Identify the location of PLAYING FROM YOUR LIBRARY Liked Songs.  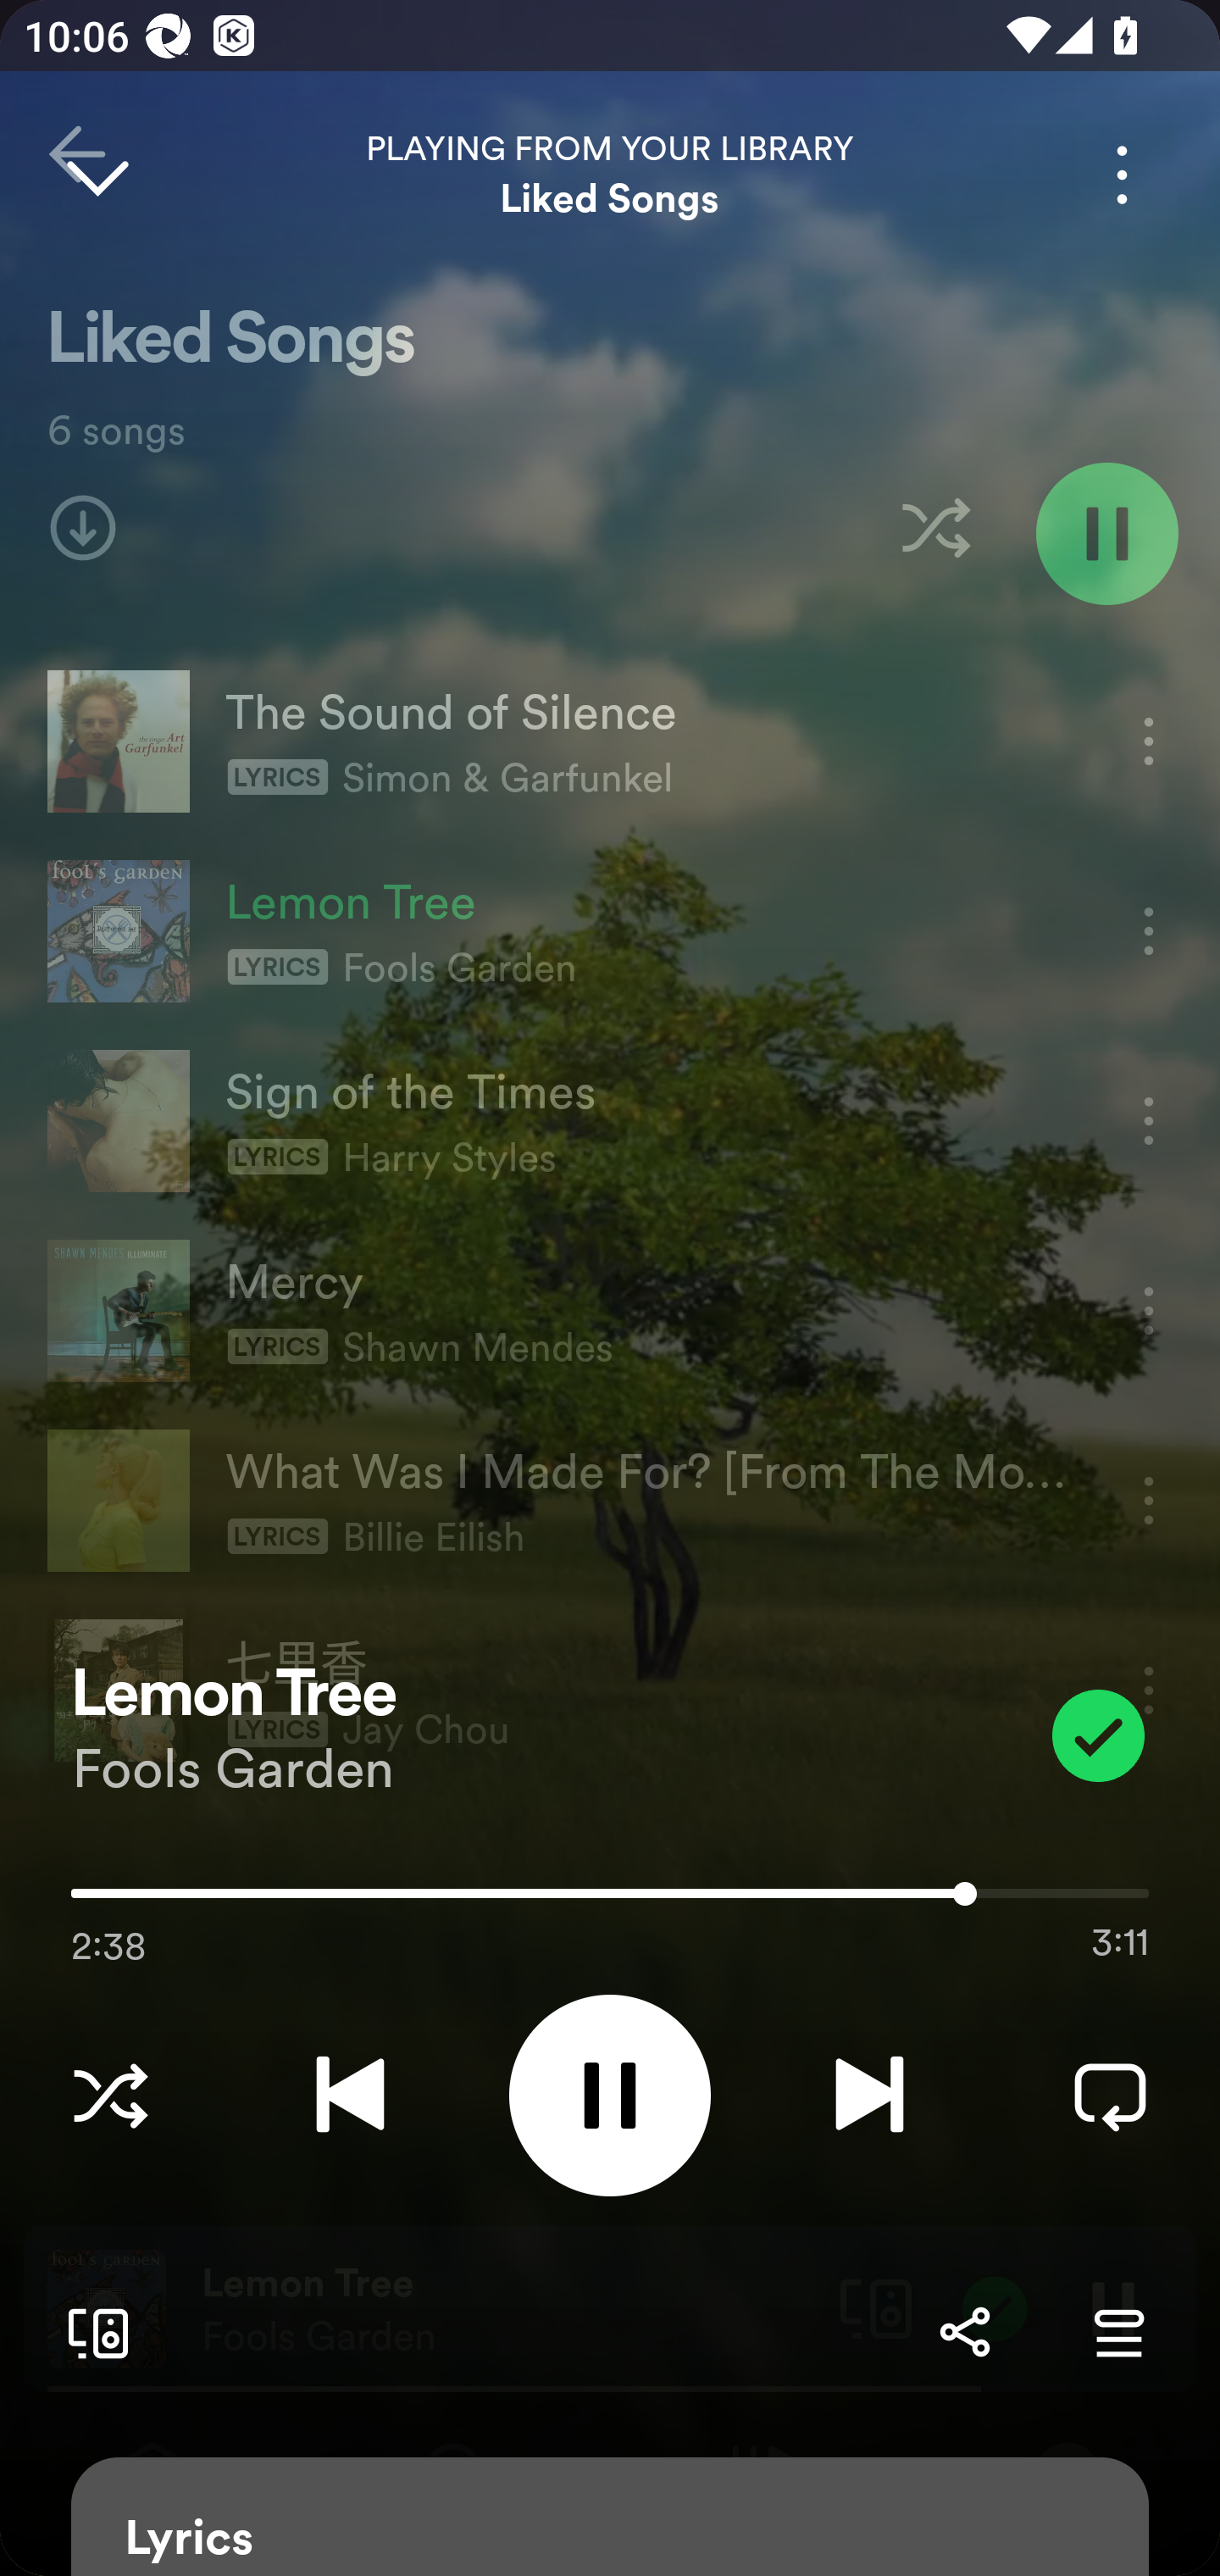
(610, 175).